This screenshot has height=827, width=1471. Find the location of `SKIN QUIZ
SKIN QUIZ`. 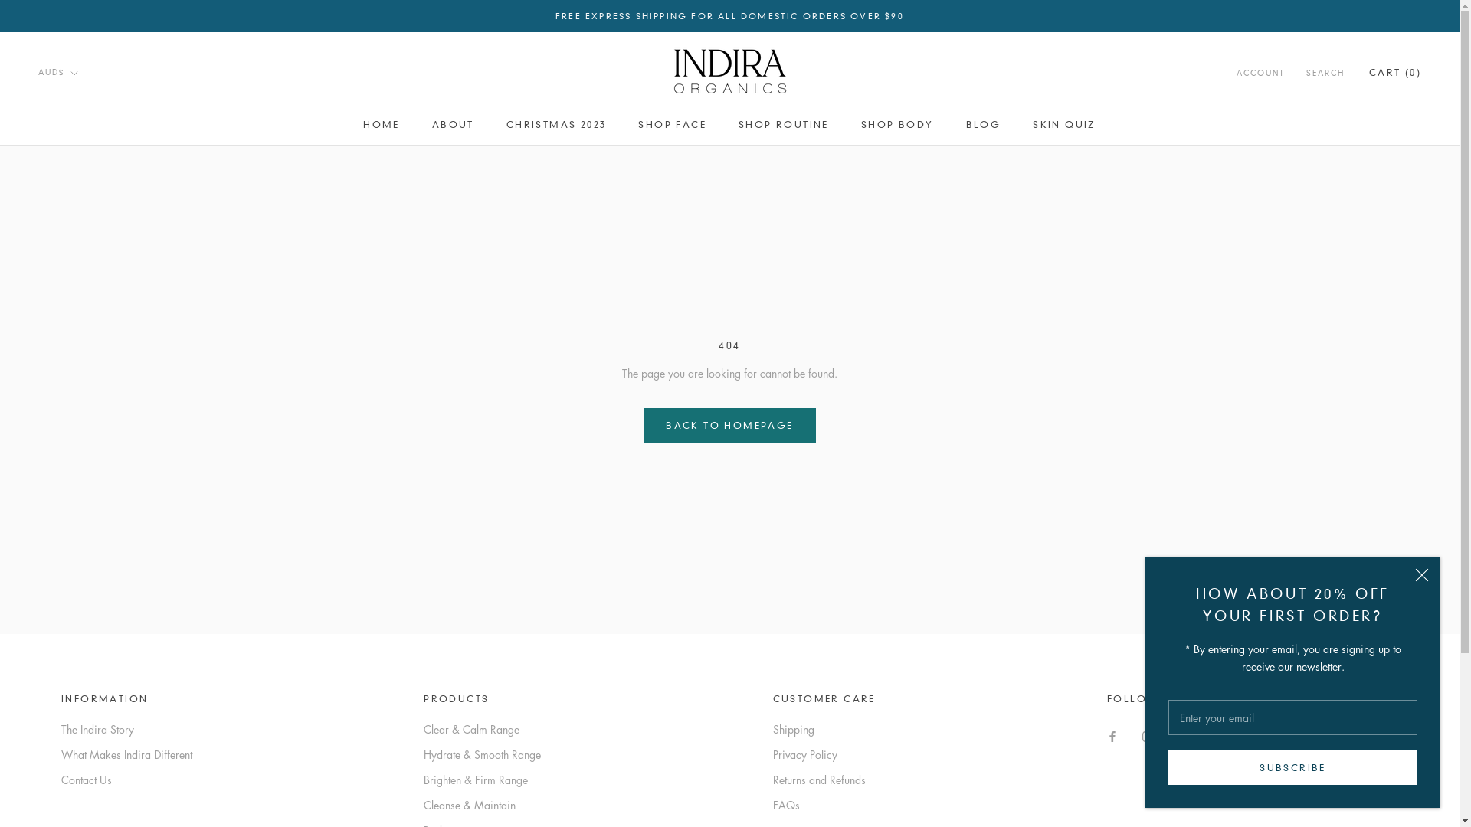

SKIN QUIZ
SKIN QUIZ is located at coordinates (1065, 124).